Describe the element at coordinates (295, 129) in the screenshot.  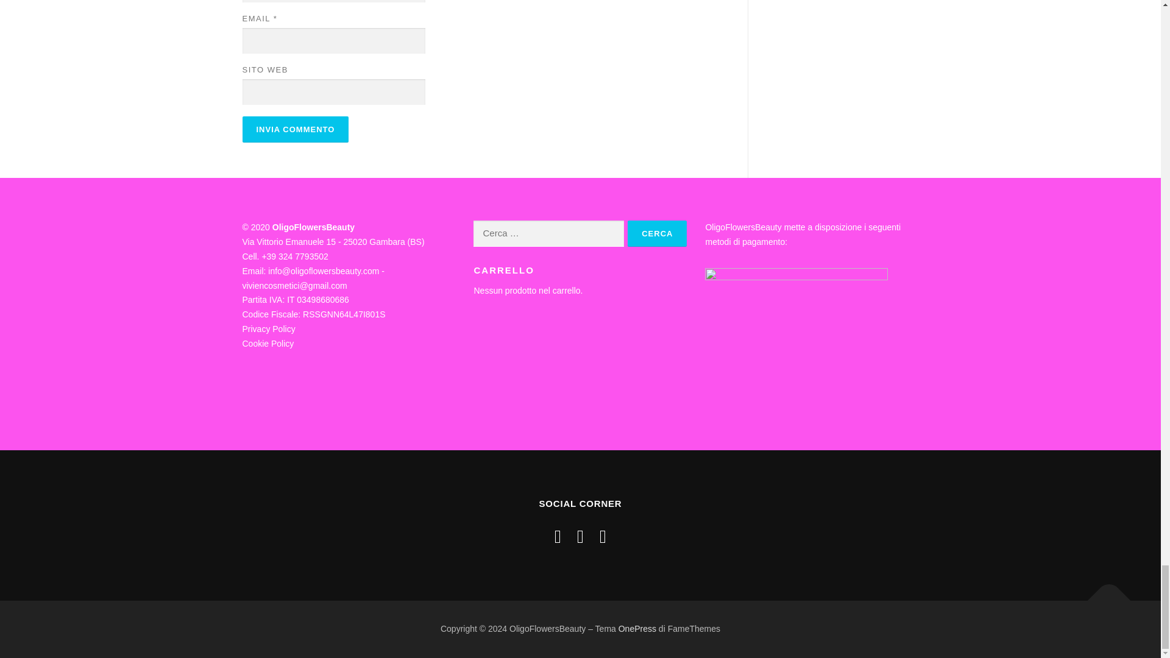
I see `Invia commento` at that location.